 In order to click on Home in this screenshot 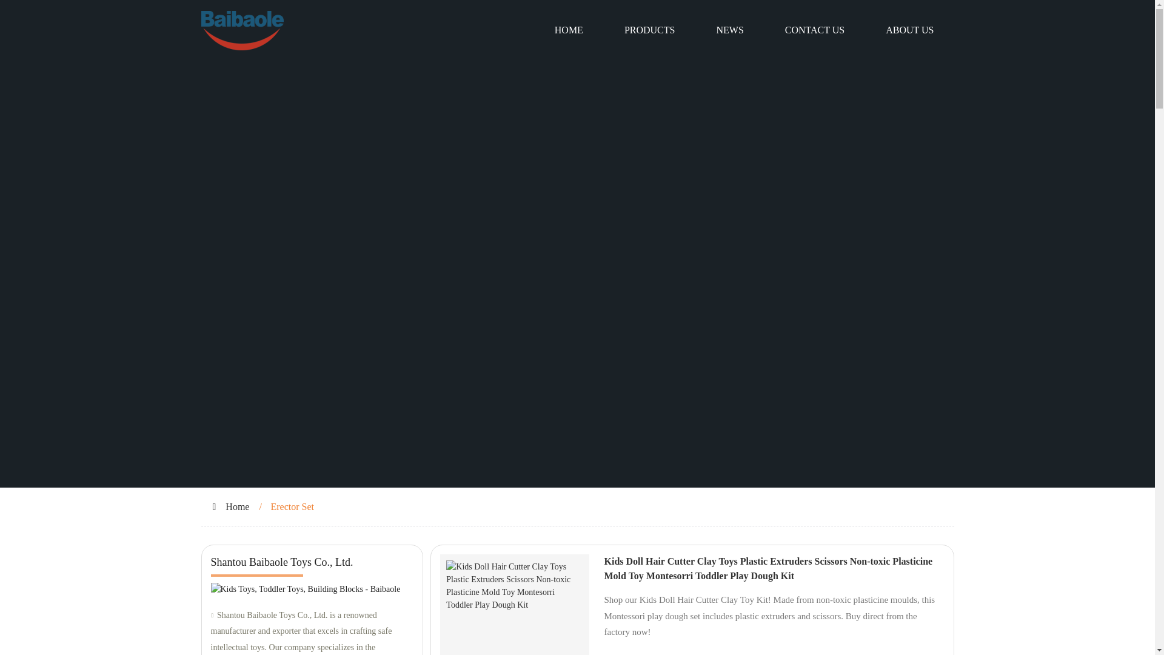, I will do `click(237, 506)`.